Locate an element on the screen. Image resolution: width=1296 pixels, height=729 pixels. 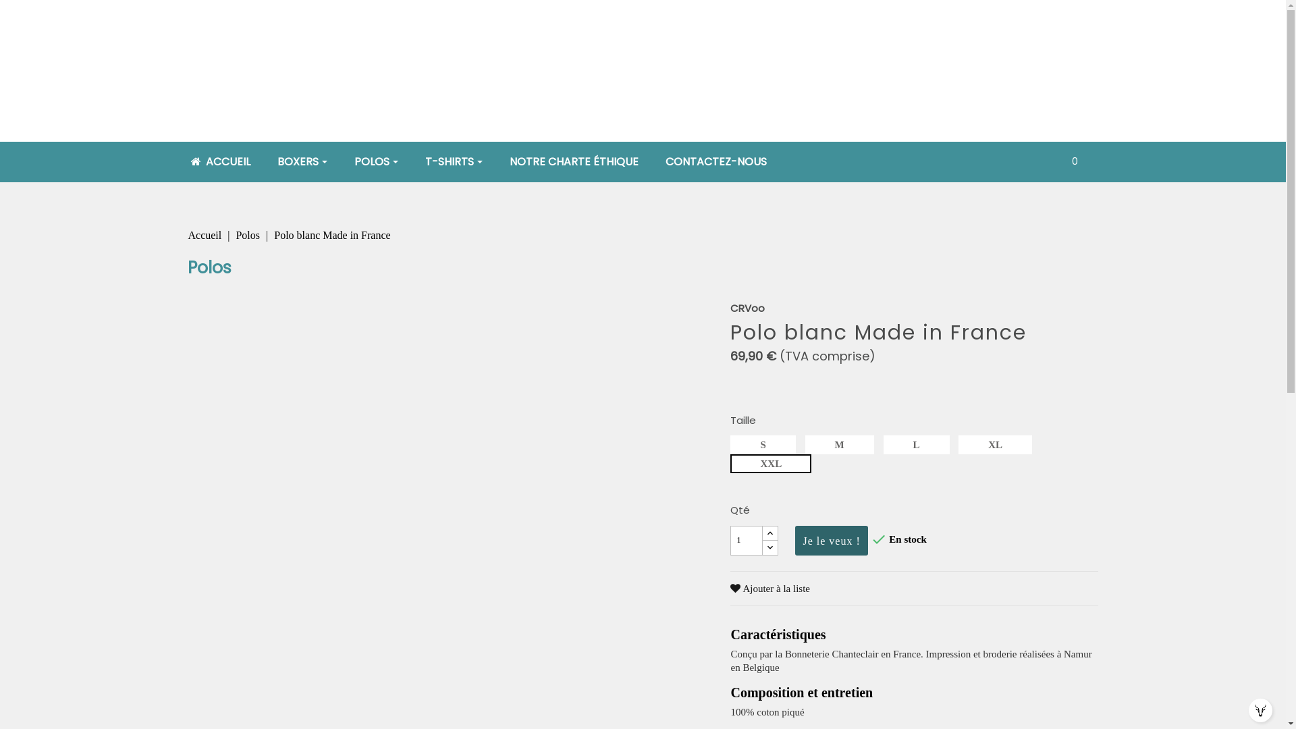
T-SHIRTS is located at coordinates (454, 162).